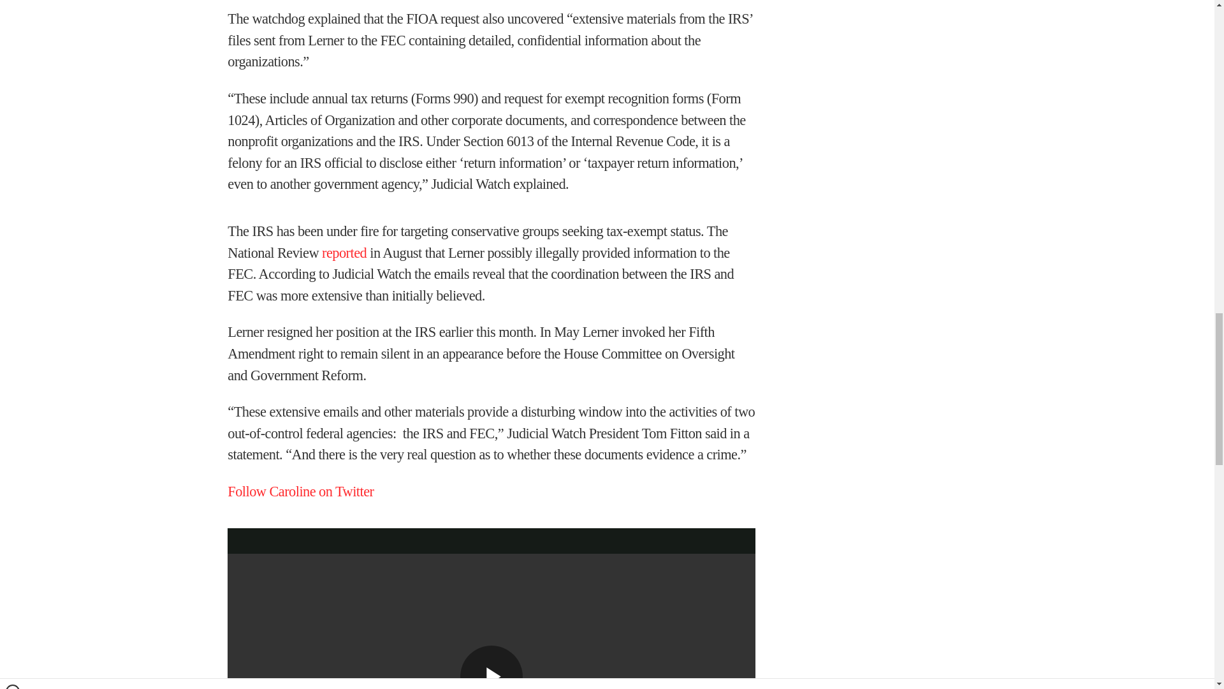 The height and width of the screenshot is (689, 1224). What do you see at coordinates (344, 253) in the screenshot?
I see `reported` at bounding box center [344, 253].